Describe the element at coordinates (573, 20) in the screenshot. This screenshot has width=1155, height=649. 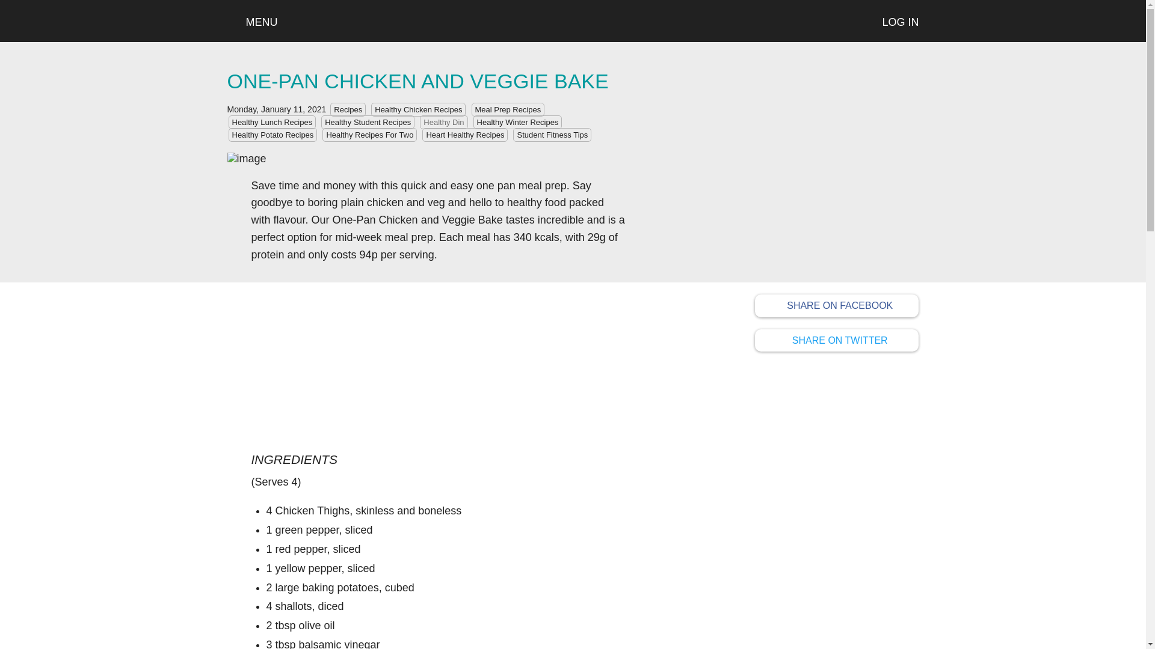
I see `Home` at that location.